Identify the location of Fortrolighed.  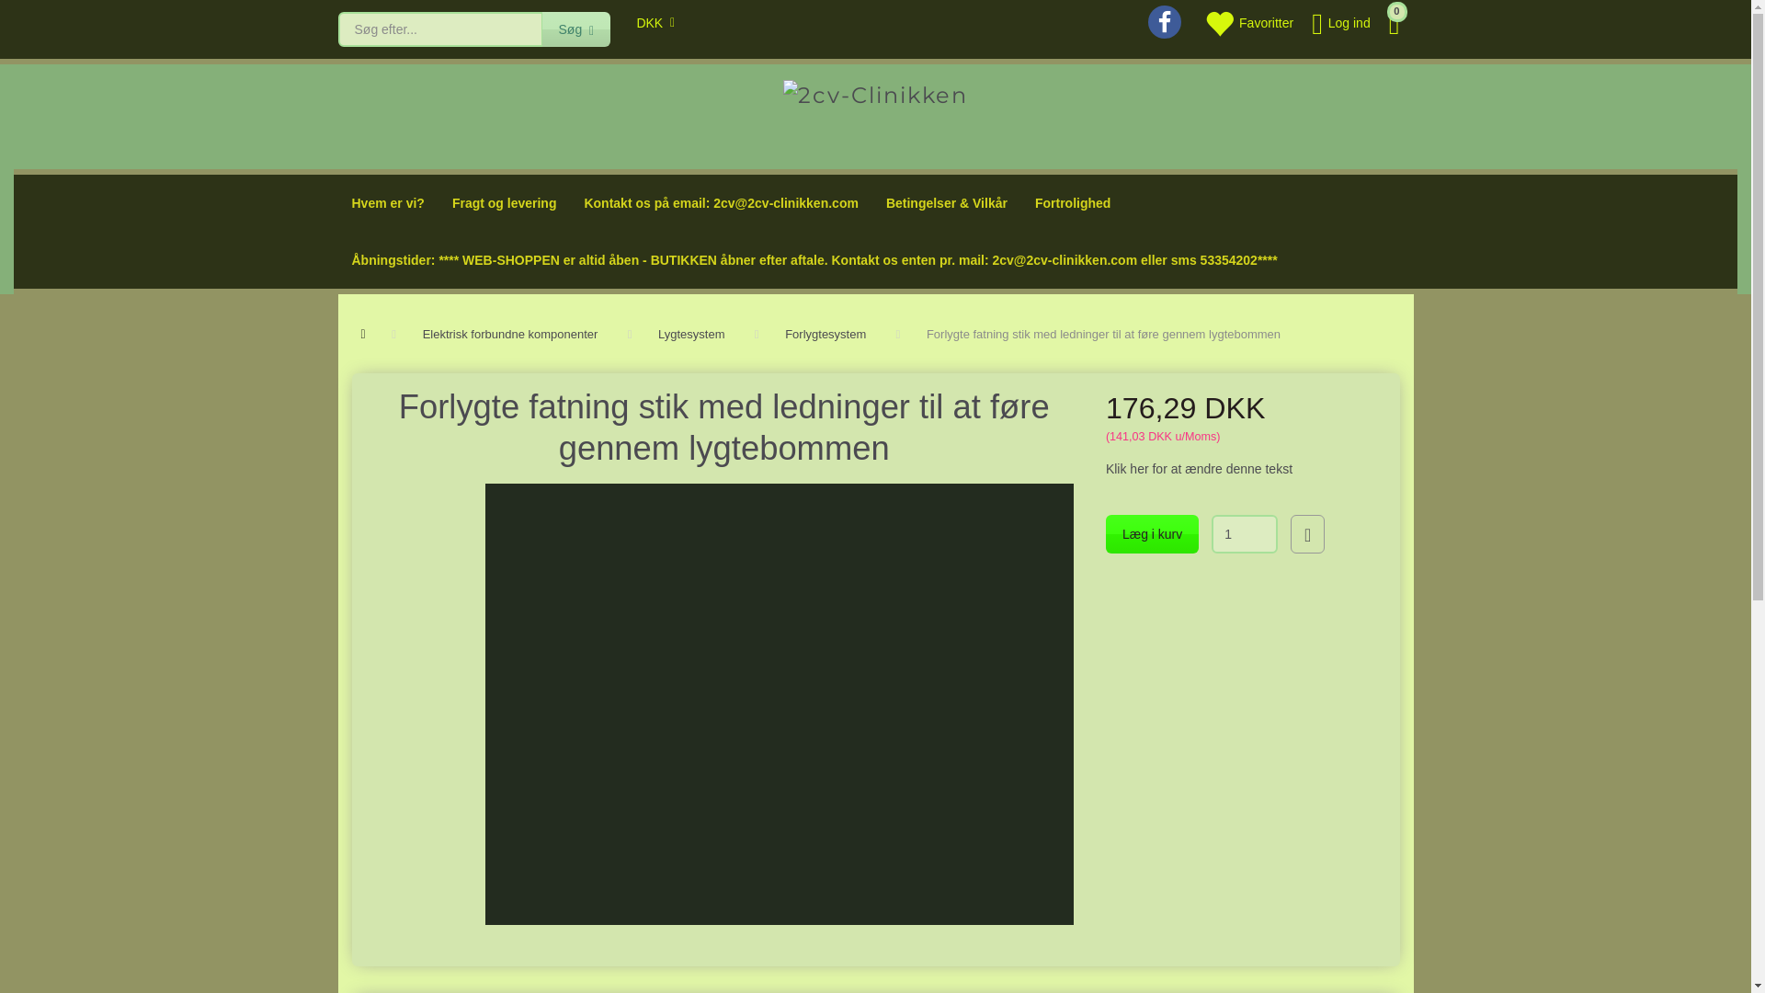
(1073, 203).